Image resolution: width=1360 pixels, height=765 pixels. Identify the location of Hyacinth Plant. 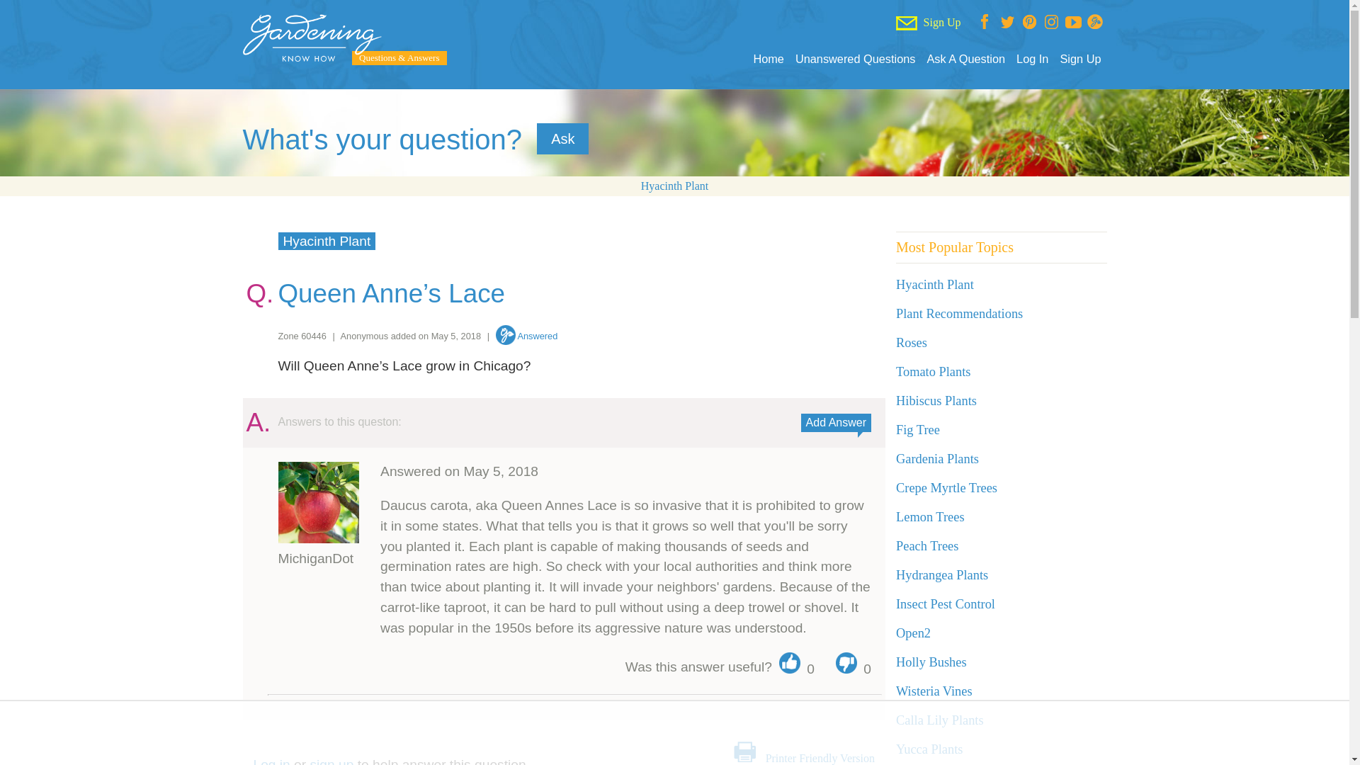
(326, 241).